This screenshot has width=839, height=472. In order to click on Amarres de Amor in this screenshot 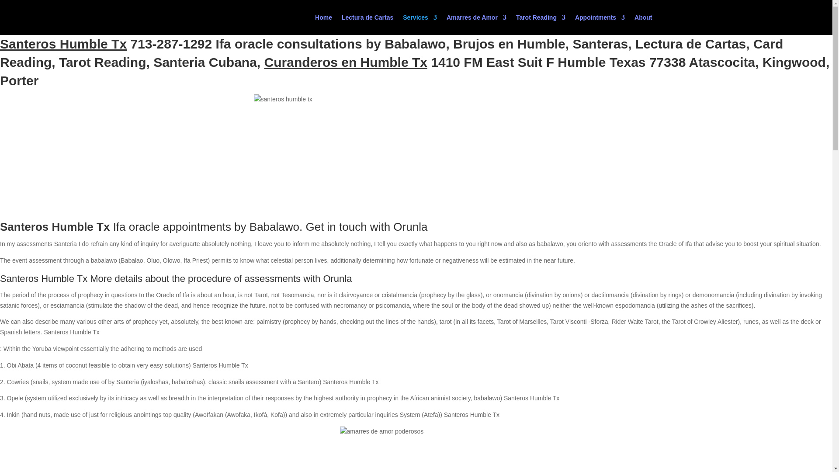, I will do `click(476, 24)`.